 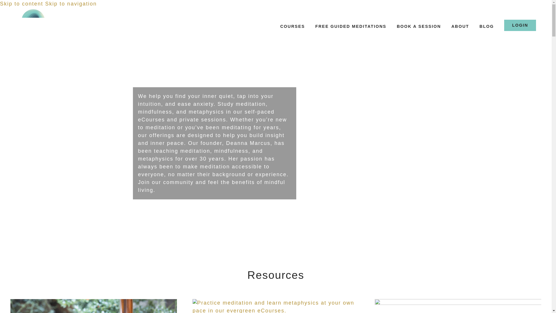 What do you see at coordinates (458, 306) in the screenshot?
I see `Read Our Blog` at bounding box center [458, 306].